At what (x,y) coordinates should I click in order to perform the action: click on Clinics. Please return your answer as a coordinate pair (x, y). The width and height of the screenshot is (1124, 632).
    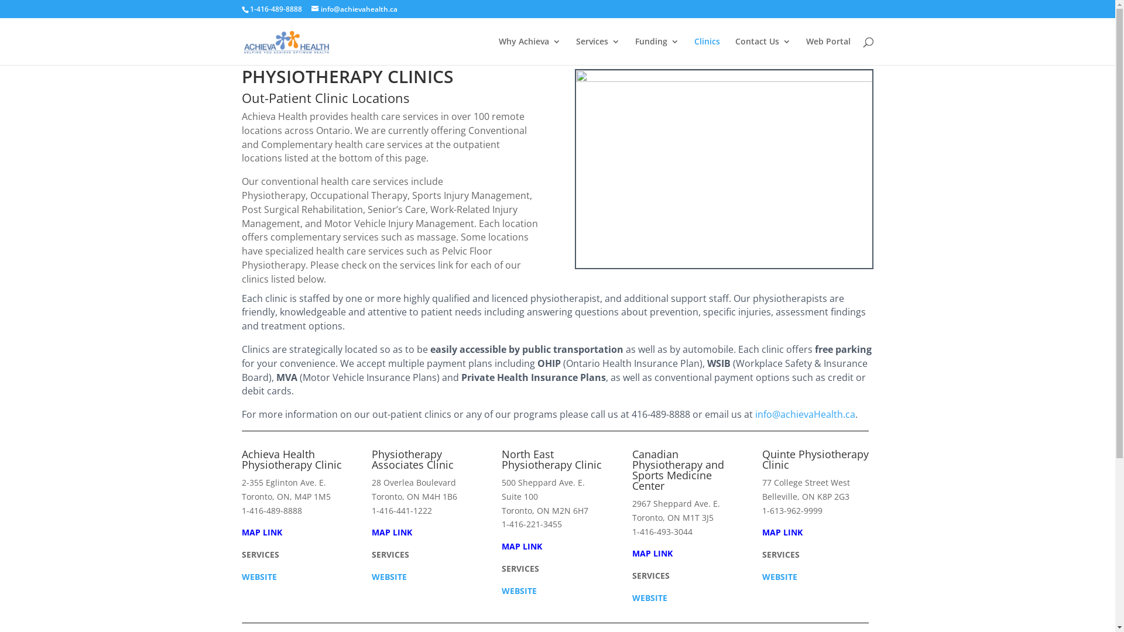
    Looking at the image, I should click on (707, 51).